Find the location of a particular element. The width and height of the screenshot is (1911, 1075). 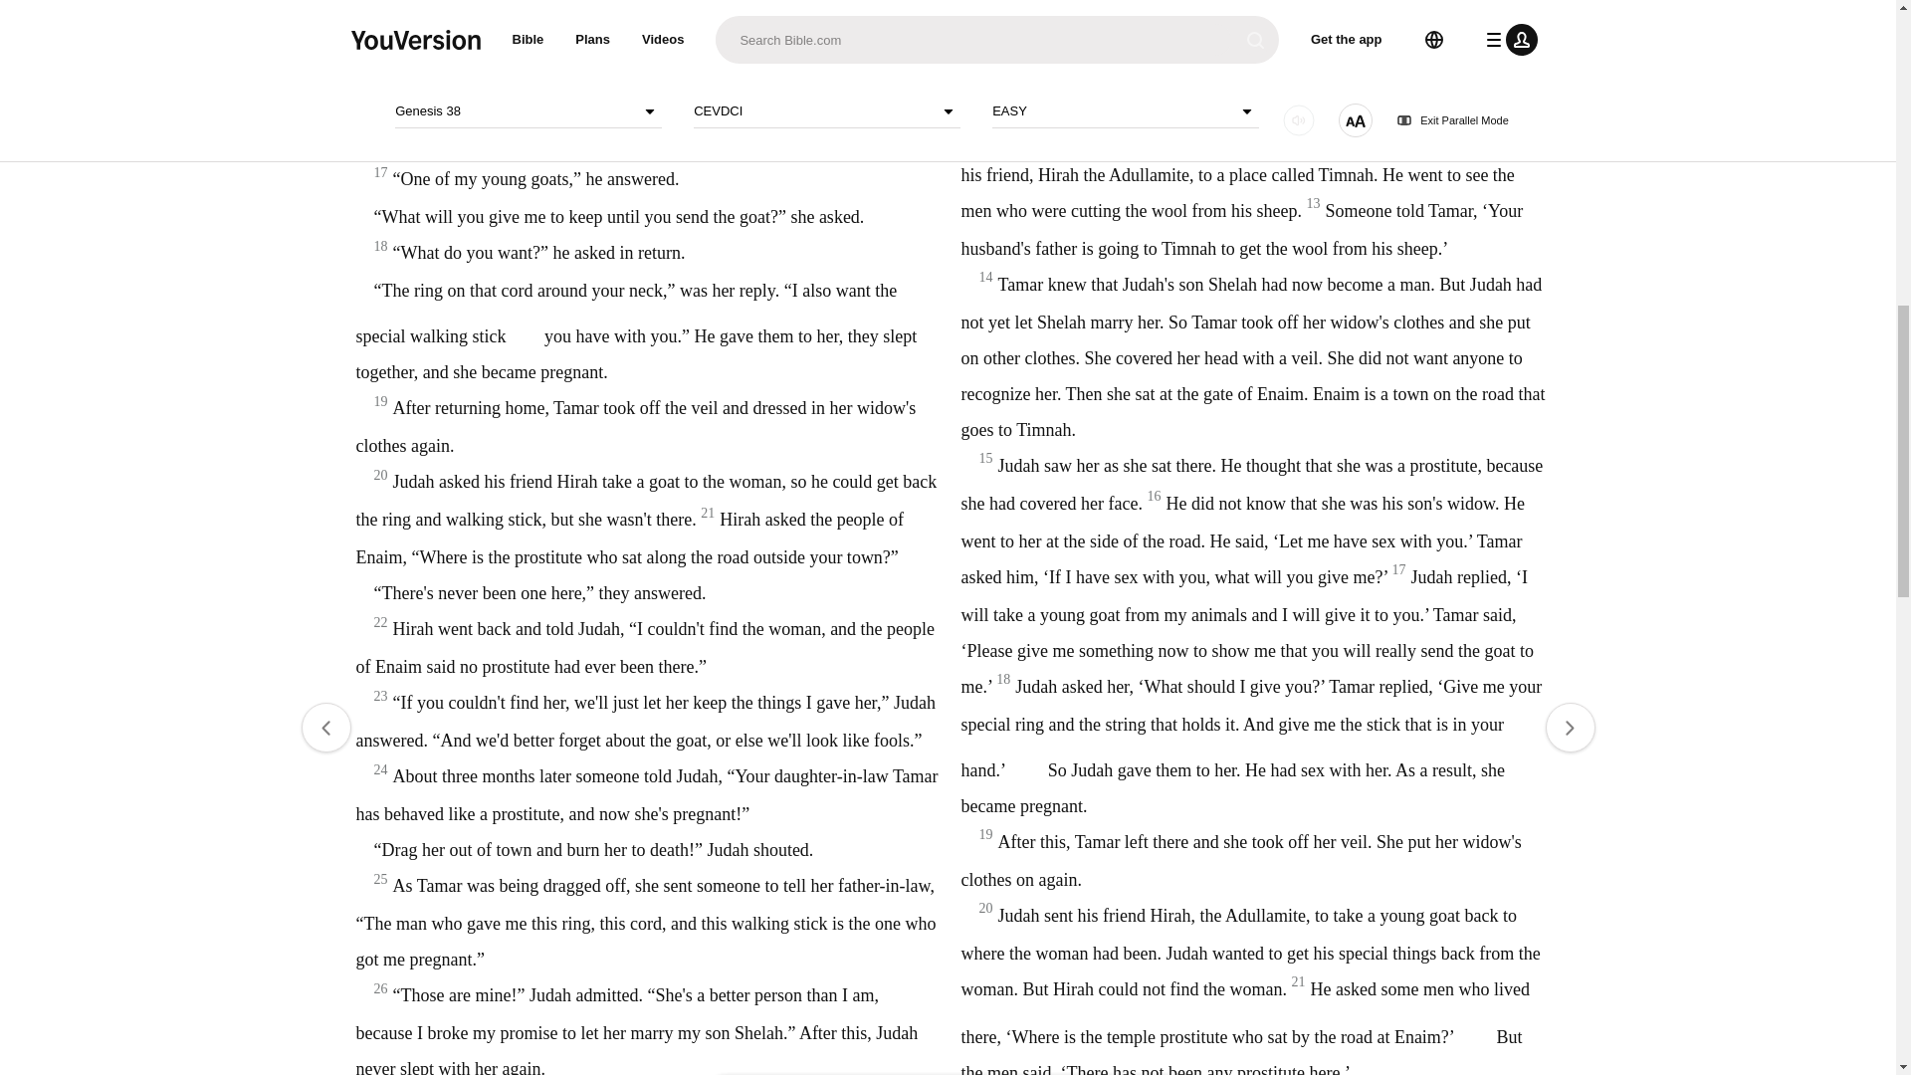

Sign up or sign in is located at coordinates (1015, 322).